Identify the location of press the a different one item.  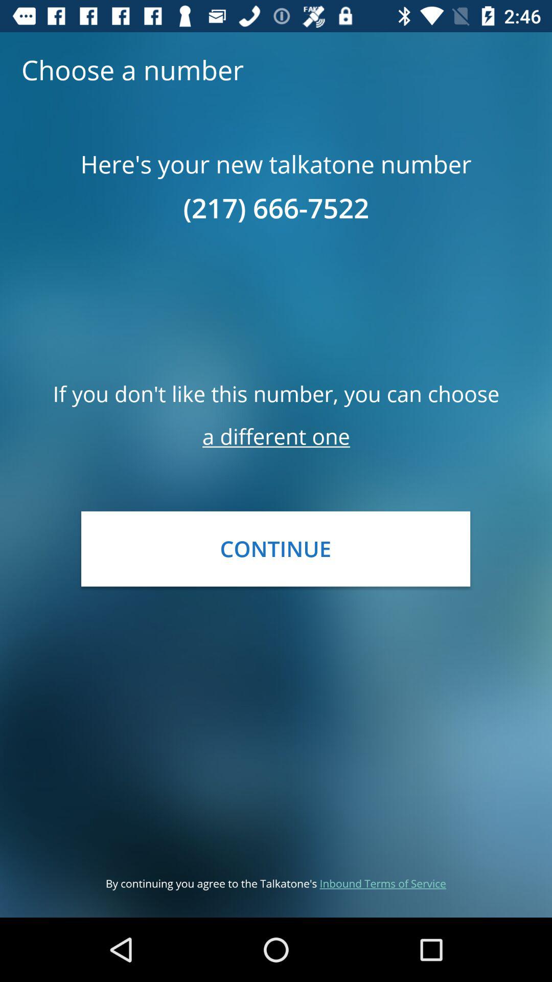
(276, 436).